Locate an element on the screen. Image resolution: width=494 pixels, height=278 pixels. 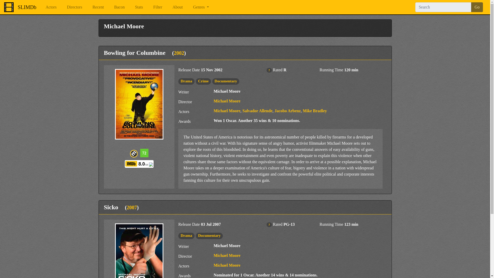
Recent is located at coordinates (98, 7).